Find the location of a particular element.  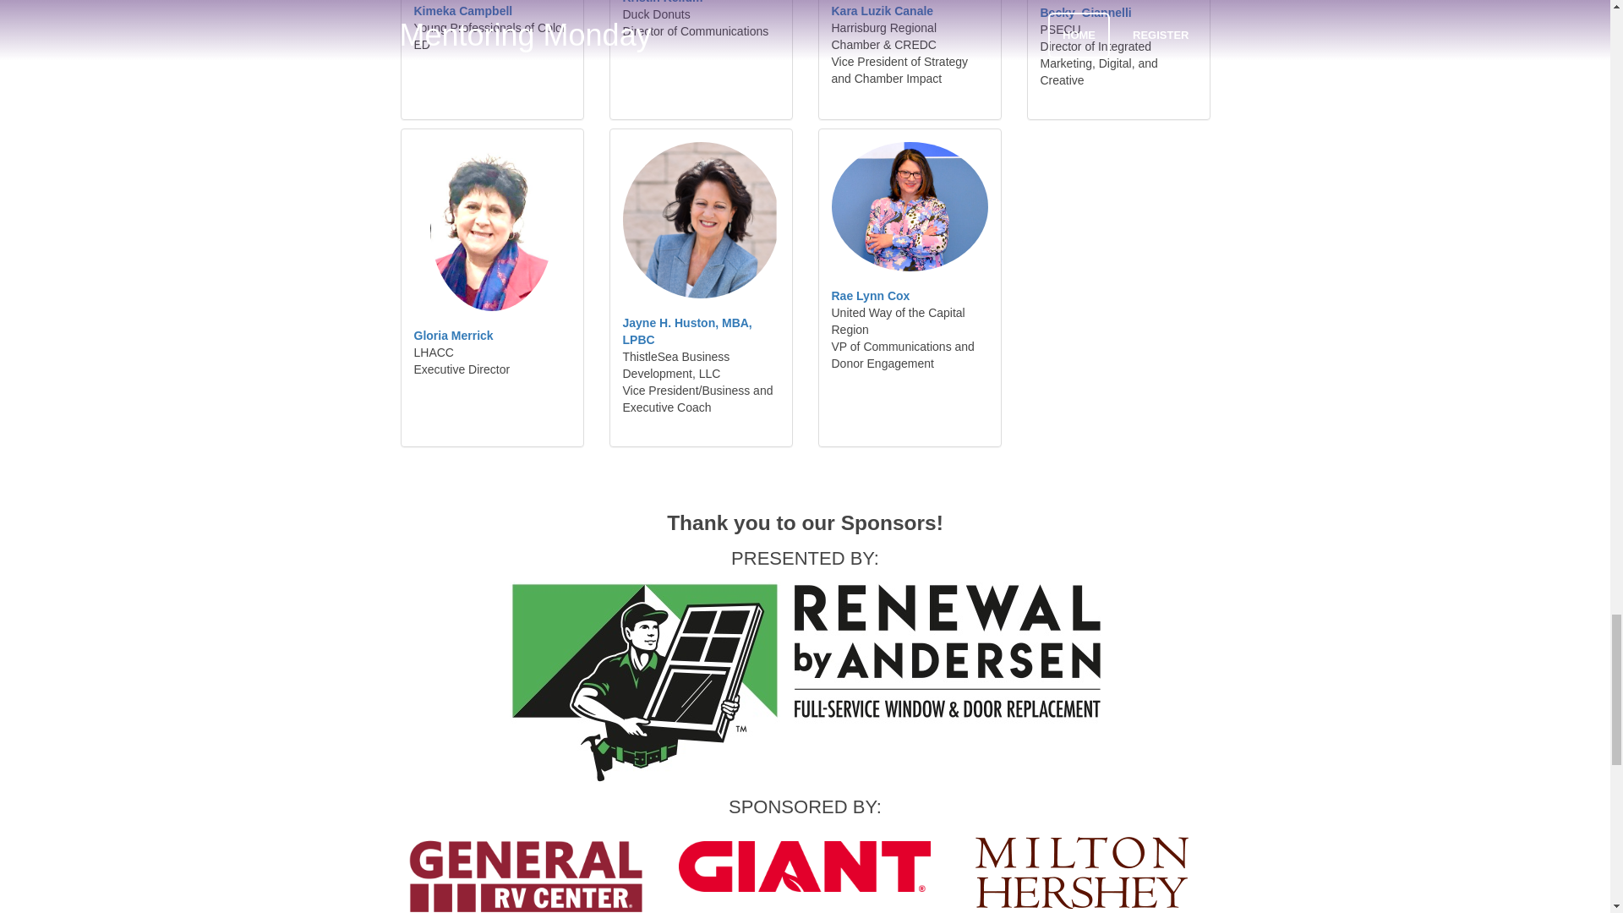

Rae Lynn Cox is located at coordinates (871, 296).